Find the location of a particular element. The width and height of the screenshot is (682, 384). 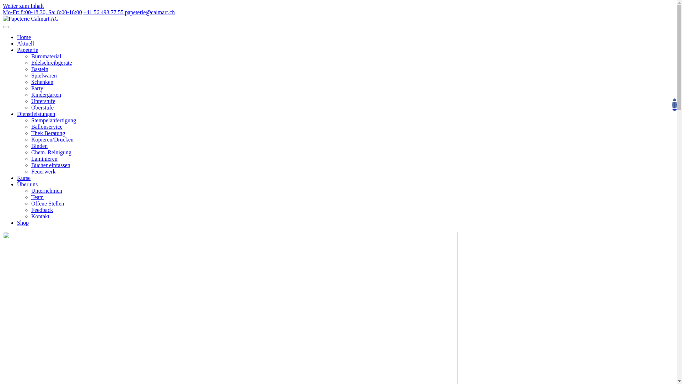

Feedback is located at coordinates (42, 210).